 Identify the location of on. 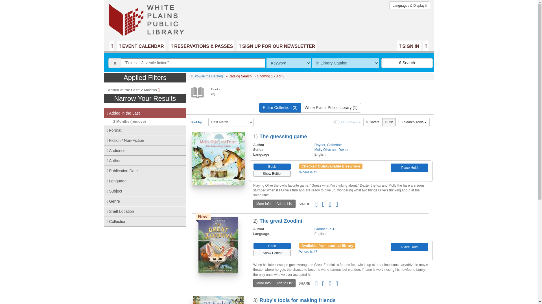
(336, 122).